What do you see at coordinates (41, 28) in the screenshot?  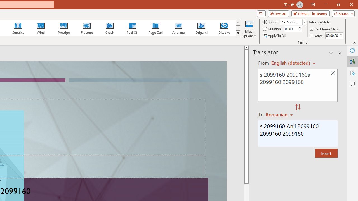 I see `Wind` at bounding box center [41, 28].